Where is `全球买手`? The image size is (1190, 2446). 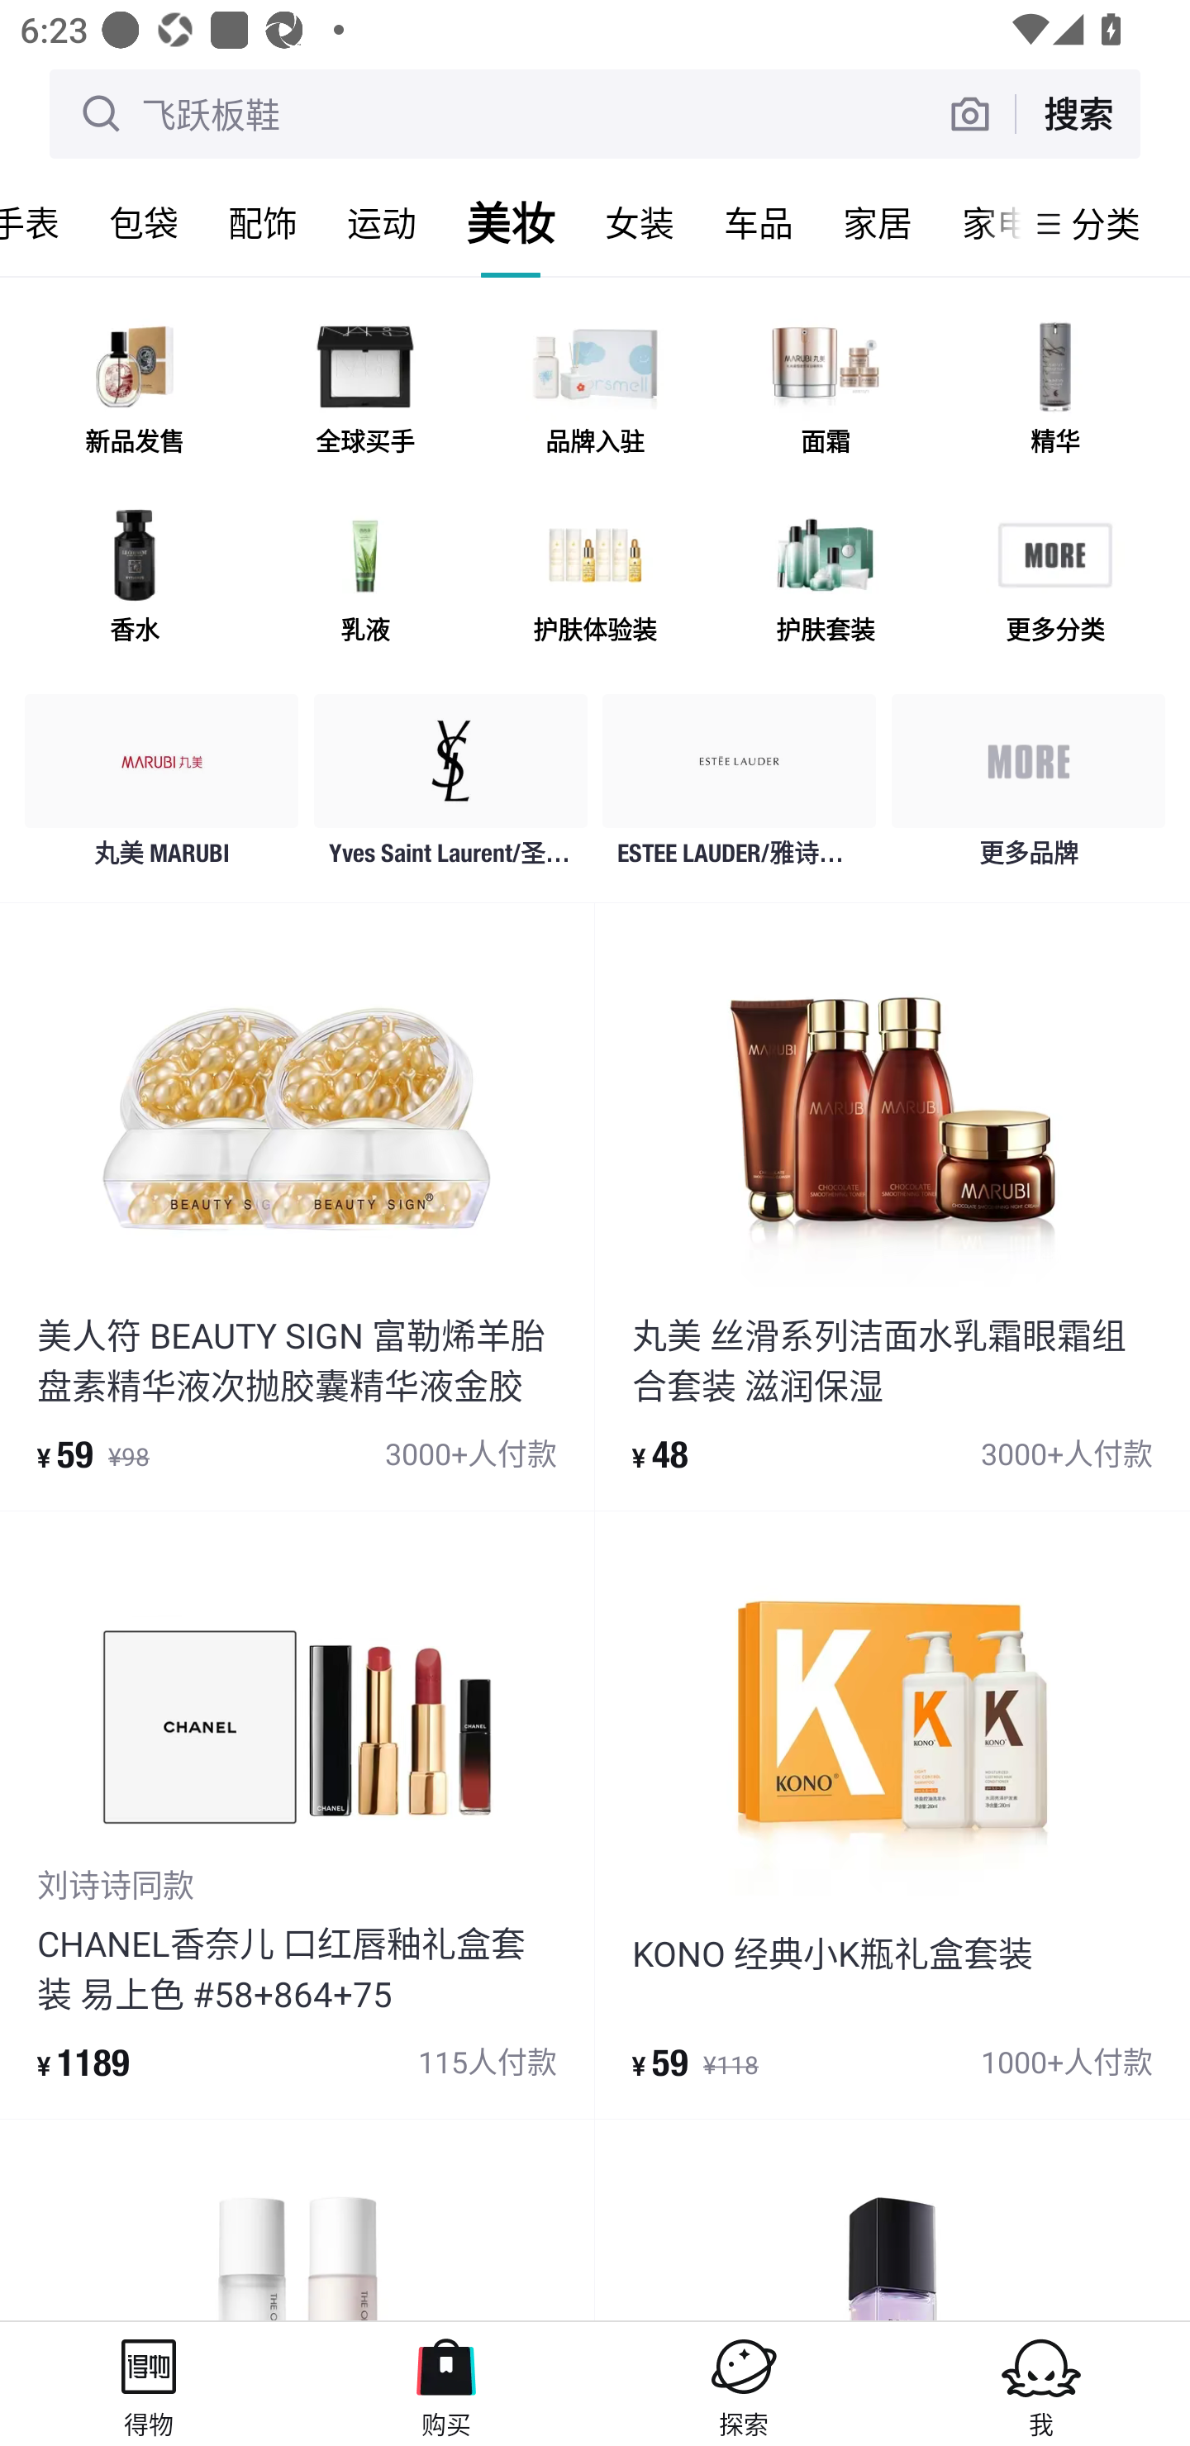 全球买手 is located at coordinates (364, 393).